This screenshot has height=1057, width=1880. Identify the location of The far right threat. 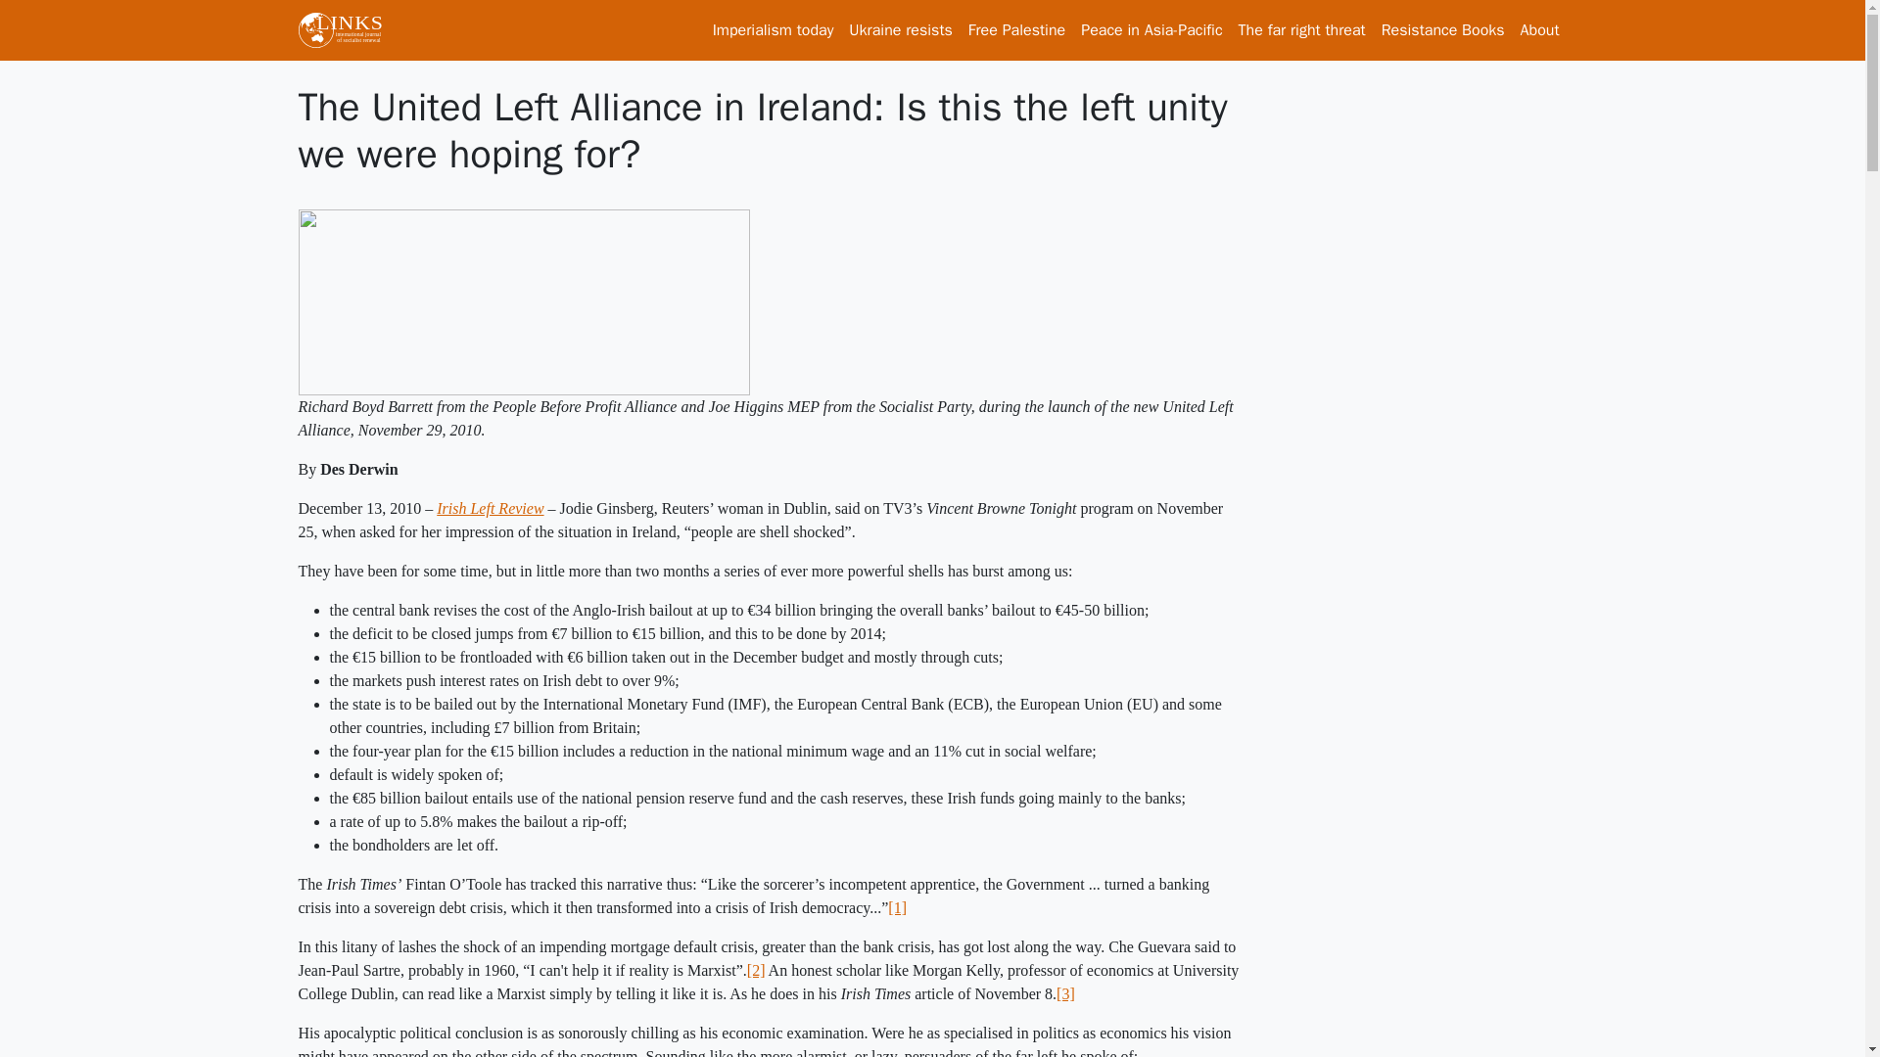
(1302, 29).